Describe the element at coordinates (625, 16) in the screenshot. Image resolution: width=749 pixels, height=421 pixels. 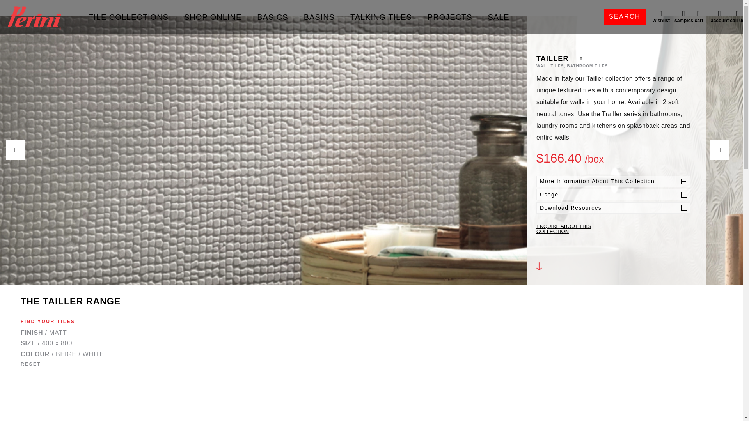
I see `Search` at that location.